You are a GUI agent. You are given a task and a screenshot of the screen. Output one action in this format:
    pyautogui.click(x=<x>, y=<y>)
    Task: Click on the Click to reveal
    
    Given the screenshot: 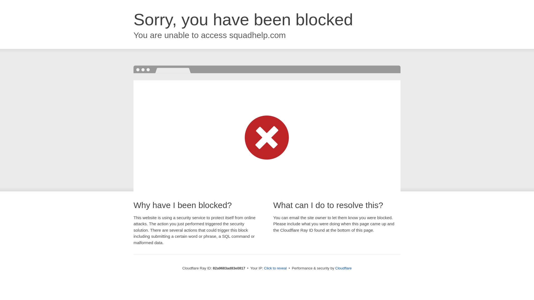 What is the action you would take?
    pyautogui.click(x=275, y=268)
    